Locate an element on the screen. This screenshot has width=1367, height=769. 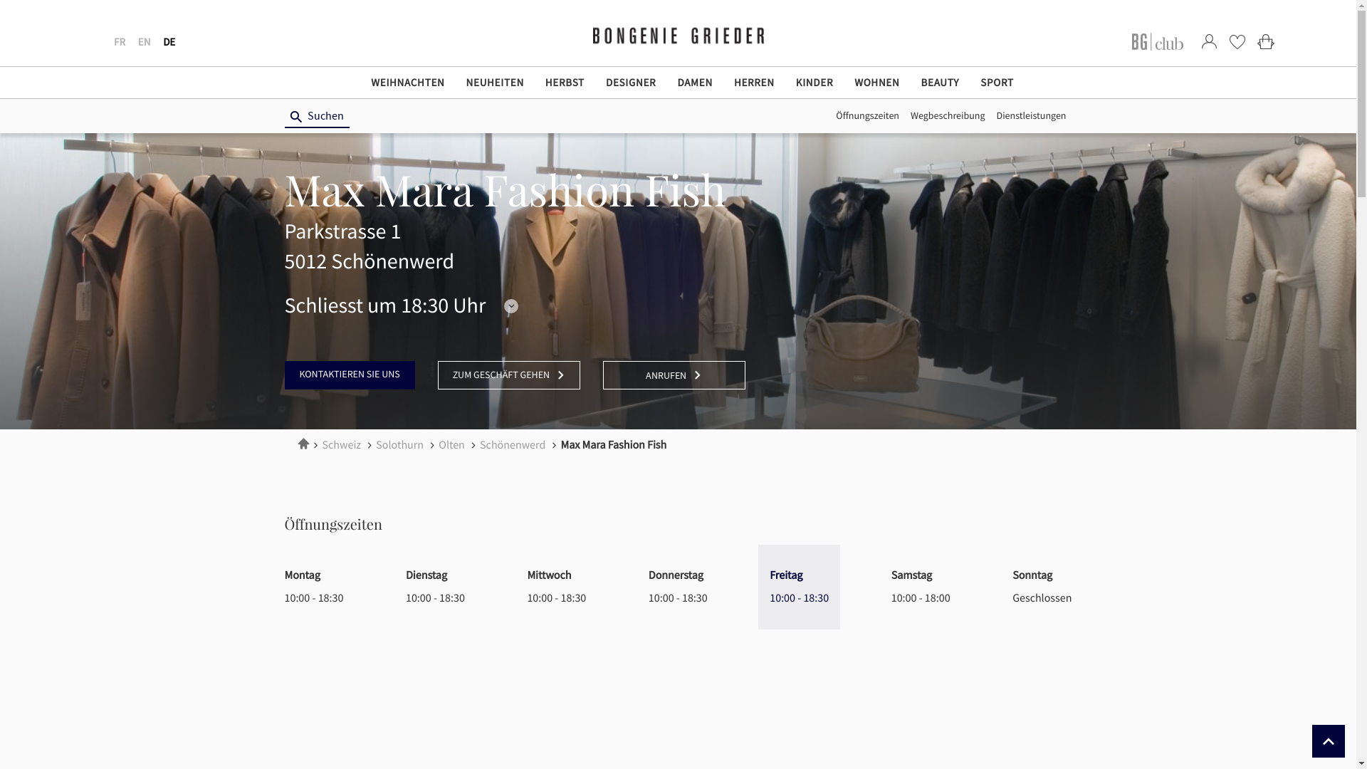
KINDER is located at coordinates (815, 83).